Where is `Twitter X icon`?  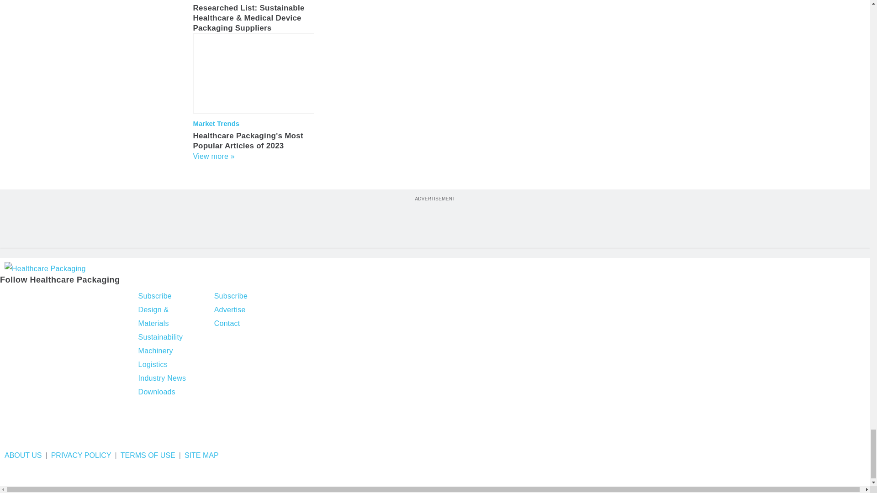
Twitter X icon is located at coordinates (31, 297).